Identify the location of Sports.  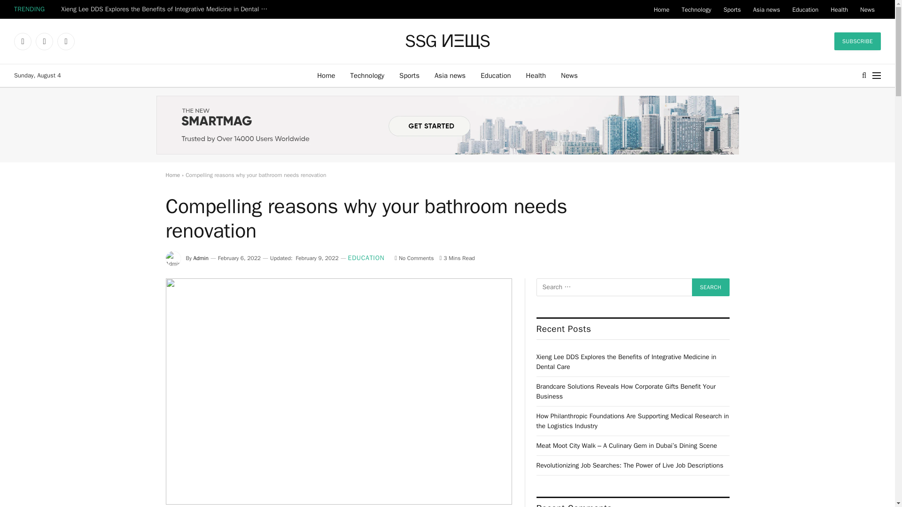
(732, 9).